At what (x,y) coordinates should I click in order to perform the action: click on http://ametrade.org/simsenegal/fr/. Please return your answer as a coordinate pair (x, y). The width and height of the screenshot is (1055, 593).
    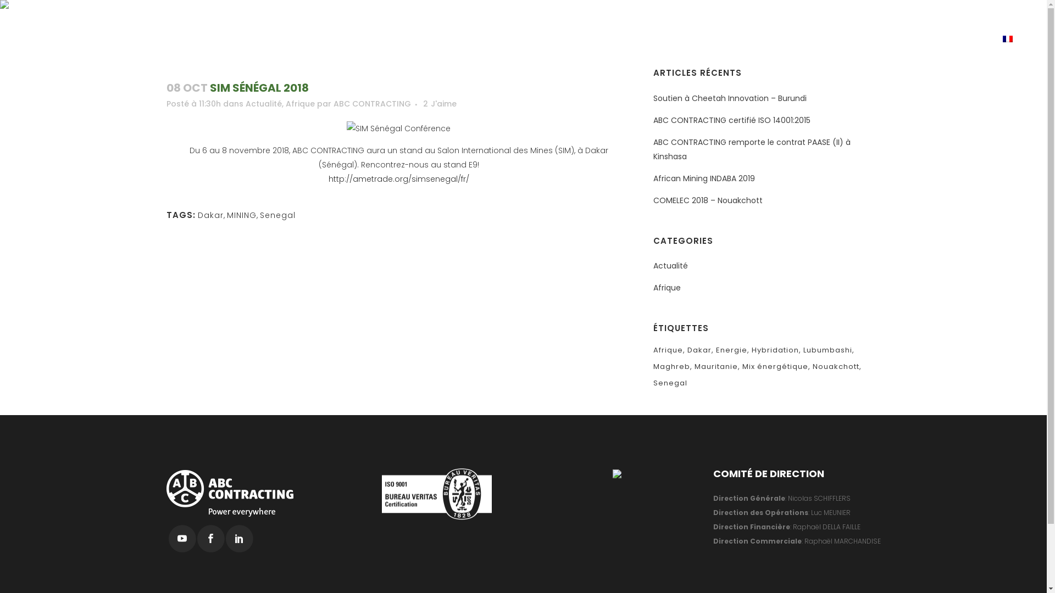
    Looking at the image, I should click on (399, 179).